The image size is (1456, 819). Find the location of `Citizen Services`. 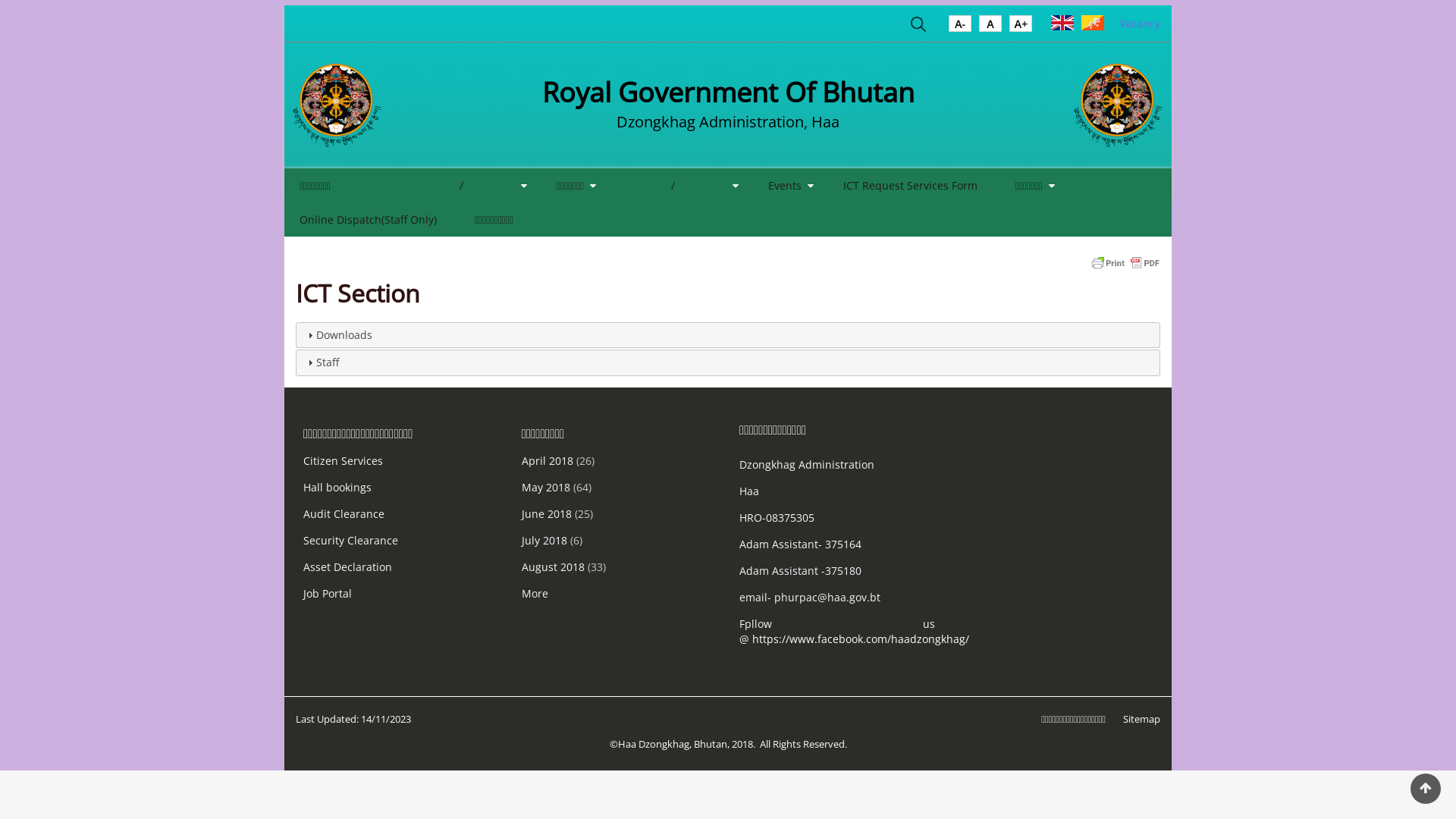

Citizen Services is located at coordinates (343, 461).